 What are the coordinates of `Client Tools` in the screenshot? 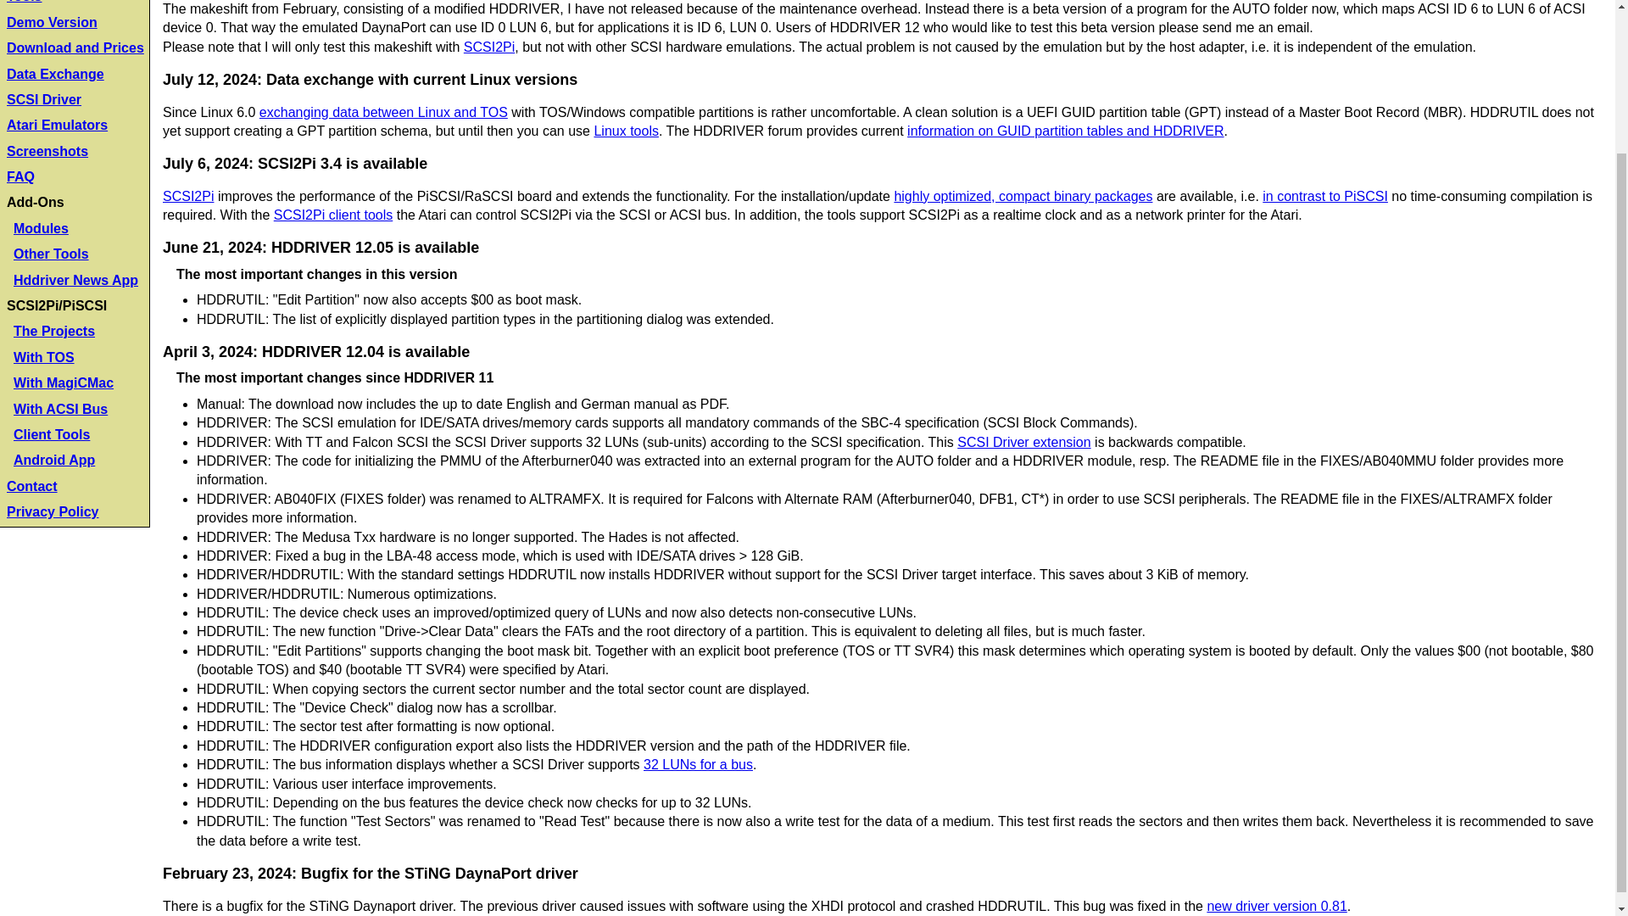 It's located at (51, 434).